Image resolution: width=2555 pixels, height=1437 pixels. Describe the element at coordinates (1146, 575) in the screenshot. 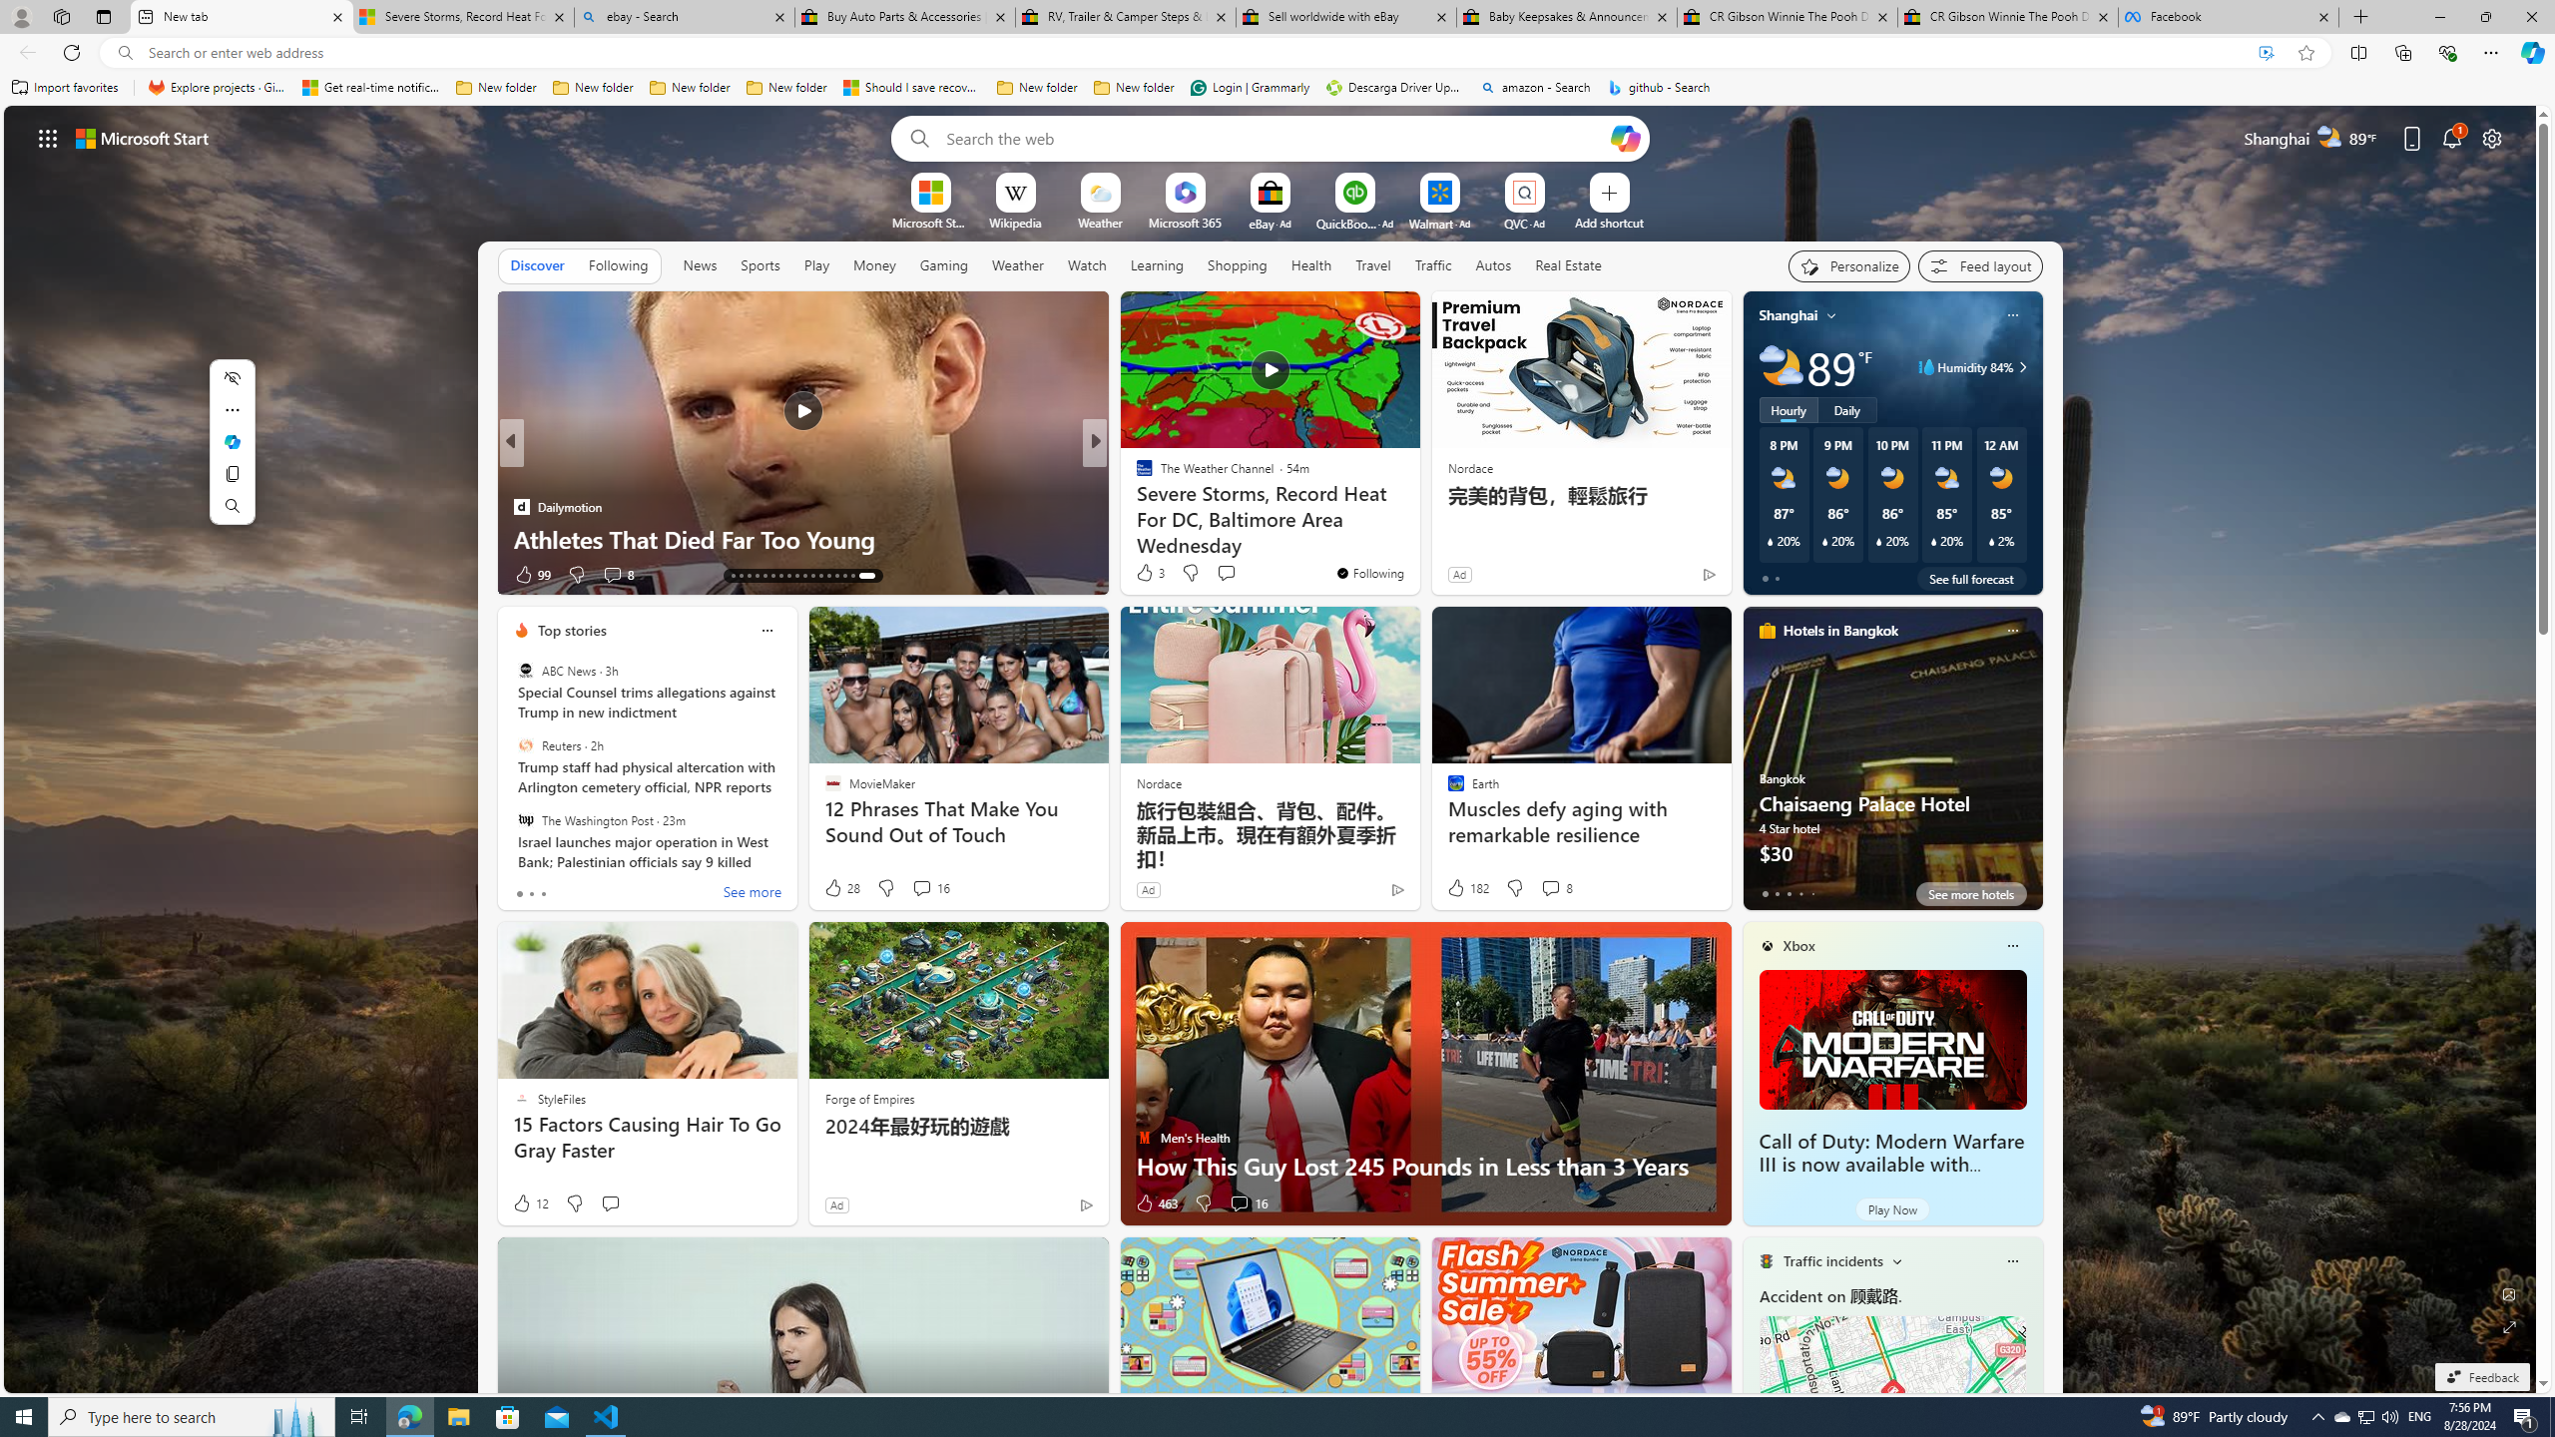

I see `32 Like` at that location.